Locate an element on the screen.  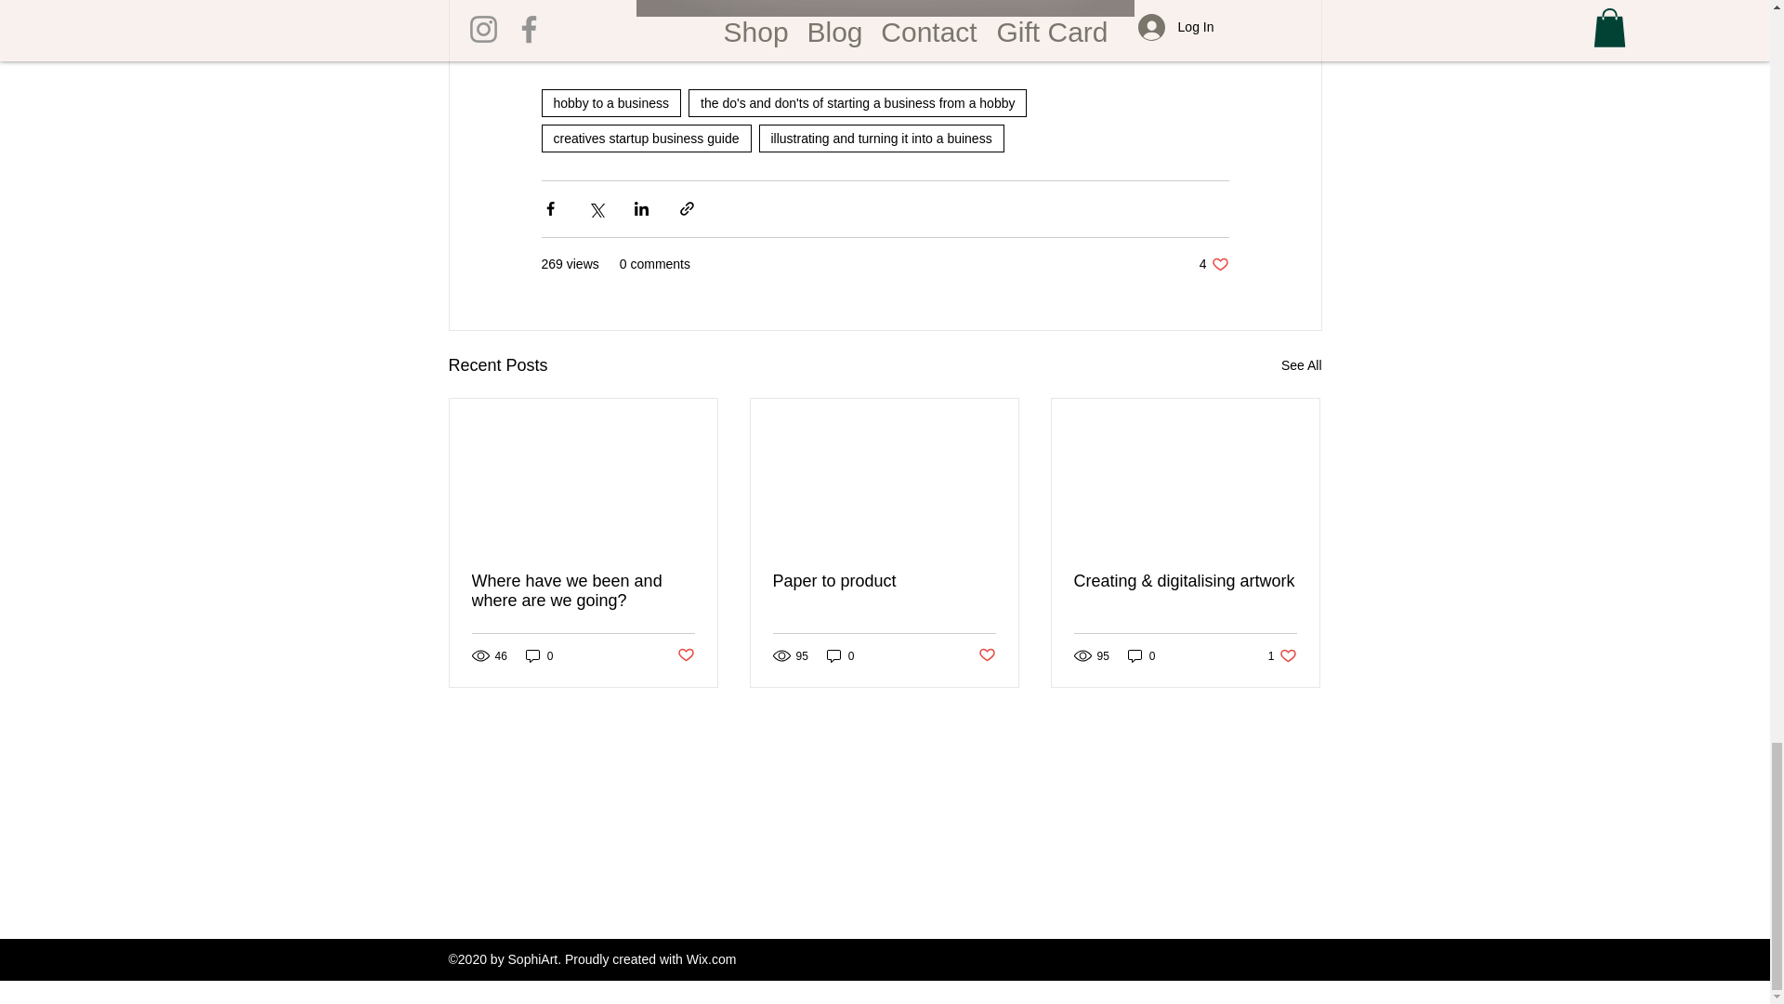
0 is located at coordinates (884, 581).